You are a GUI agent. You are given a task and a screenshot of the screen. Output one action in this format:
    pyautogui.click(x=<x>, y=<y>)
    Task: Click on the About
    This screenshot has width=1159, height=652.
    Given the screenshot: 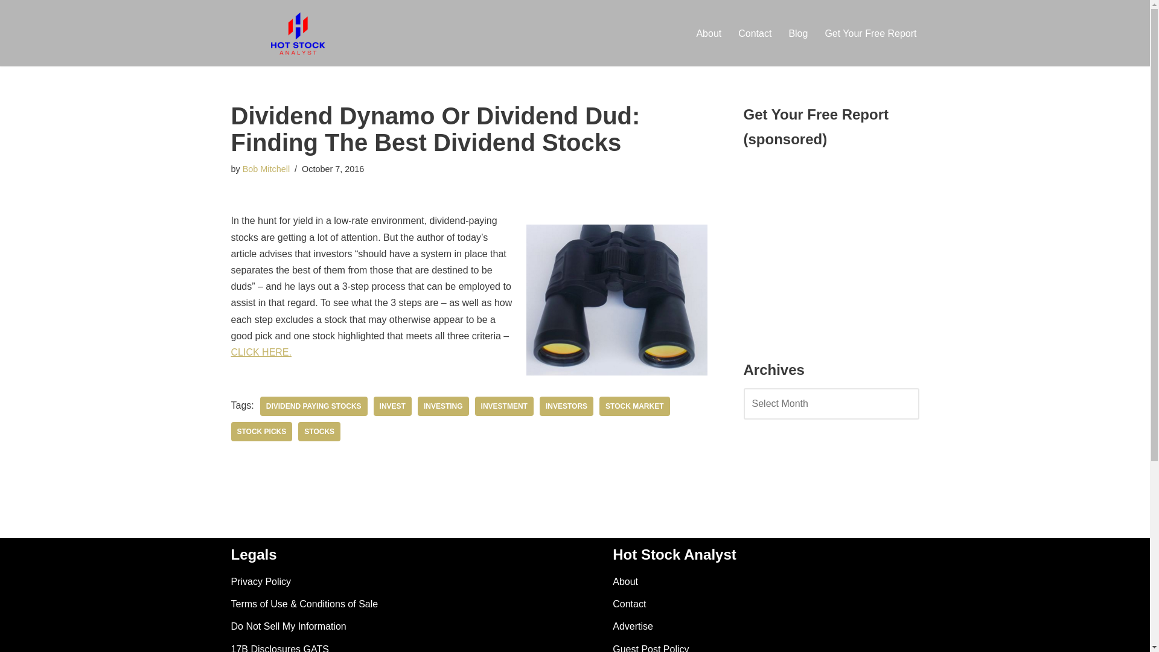 What is the action you would take?
    pyautogui.click(x=625, y=581)
    